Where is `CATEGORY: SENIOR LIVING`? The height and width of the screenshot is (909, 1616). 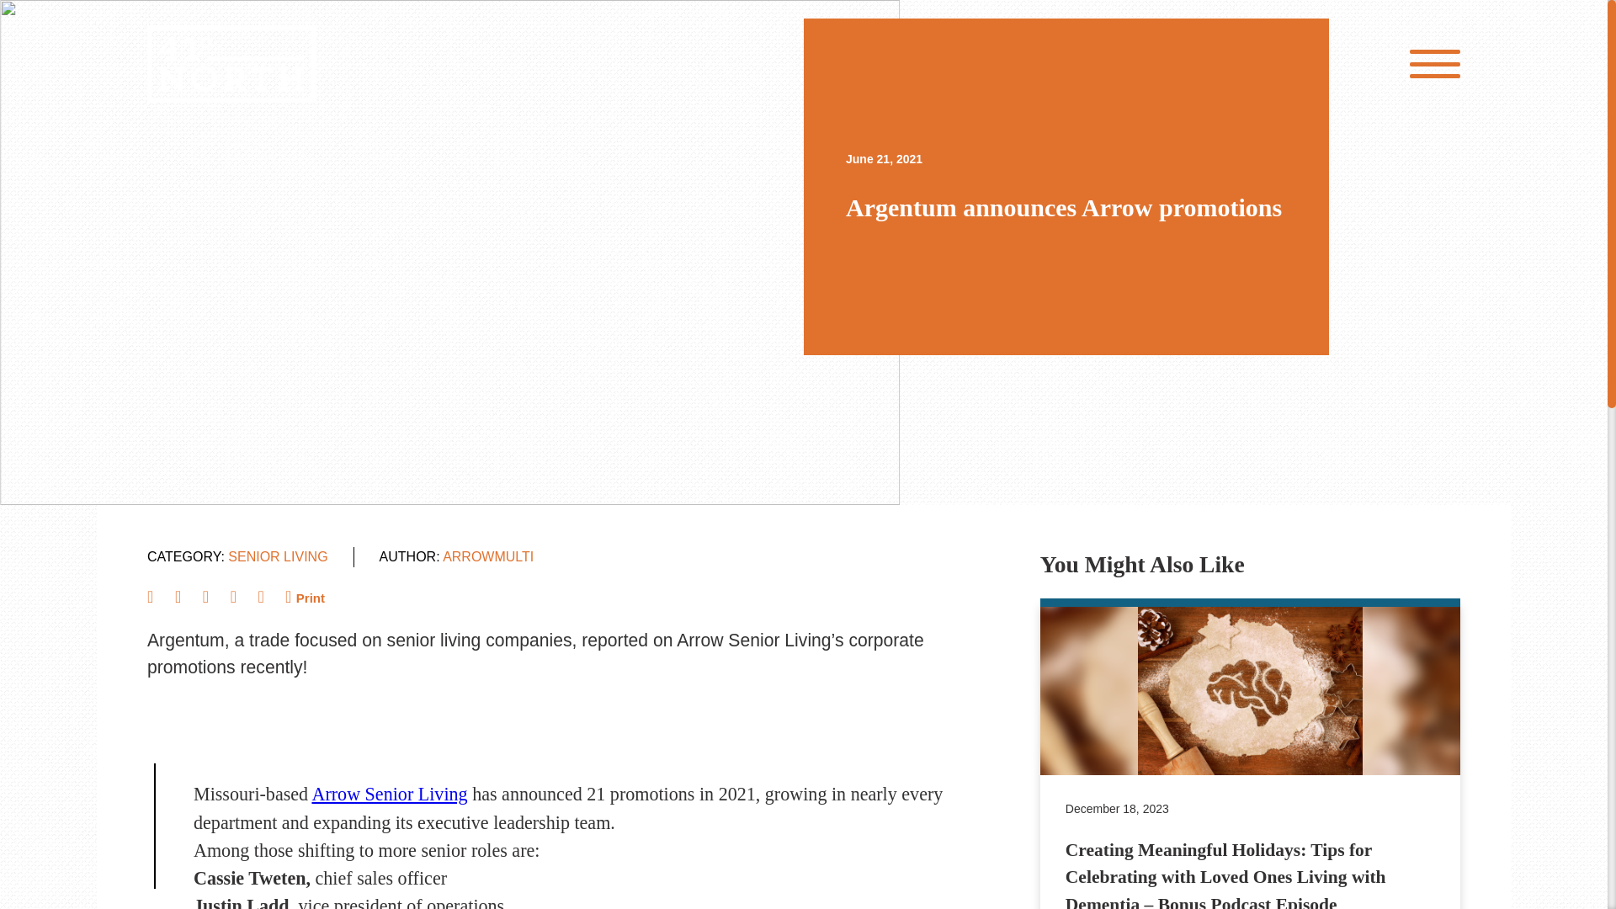
CATEGORY: SENIOR LIVING is located at coordinates (237, 557).